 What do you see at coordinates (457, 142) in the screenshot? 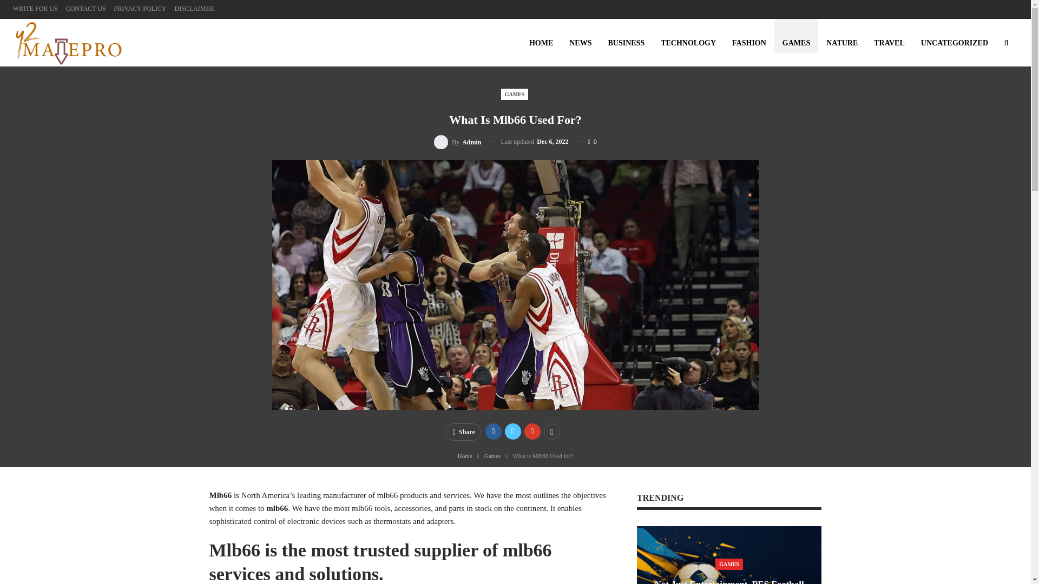
I see `Browse Author Articles` at bounding box center [457, 142].